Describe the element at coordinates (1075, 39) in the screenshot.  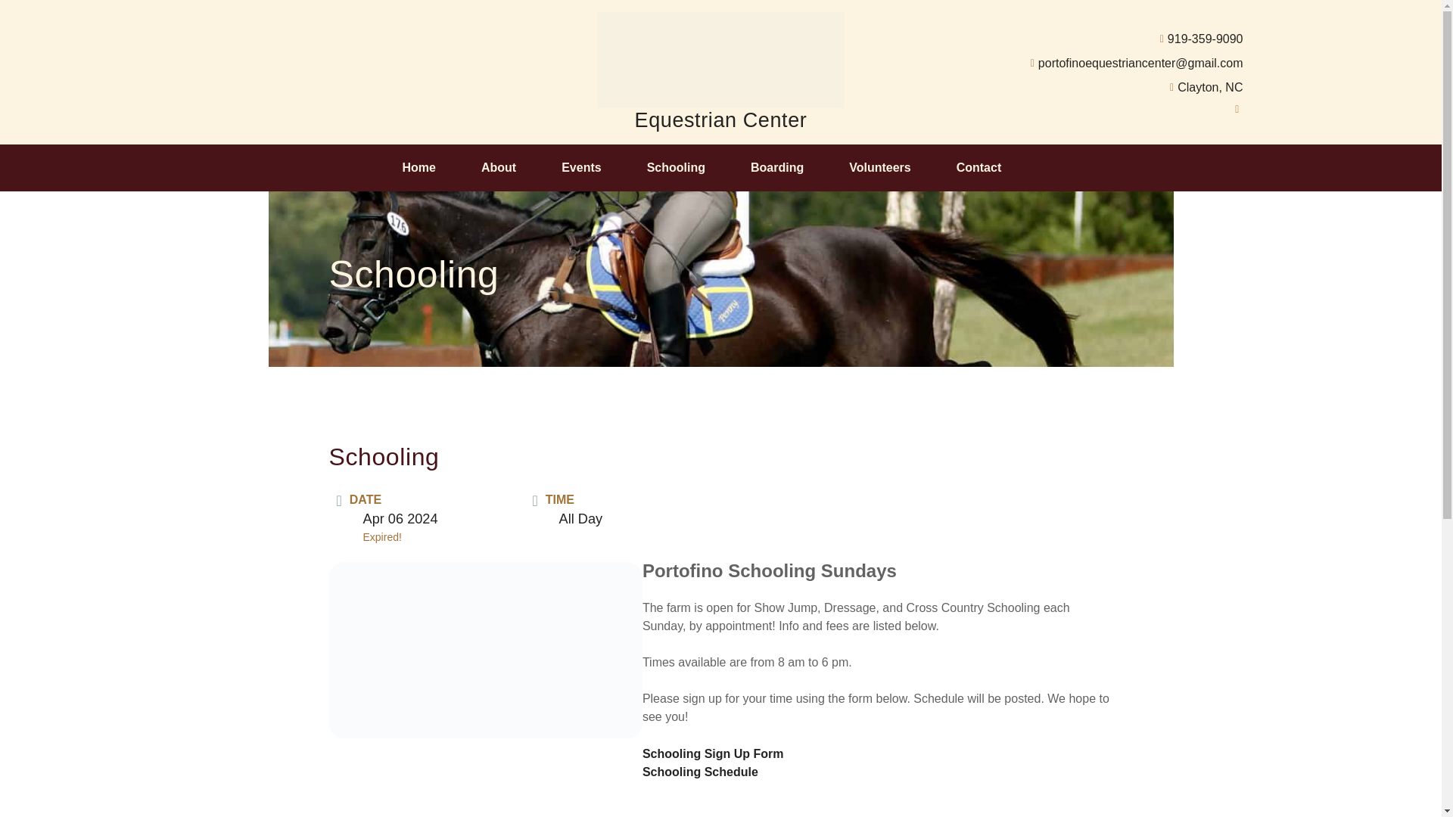
I see `919-359-9090` at that location.